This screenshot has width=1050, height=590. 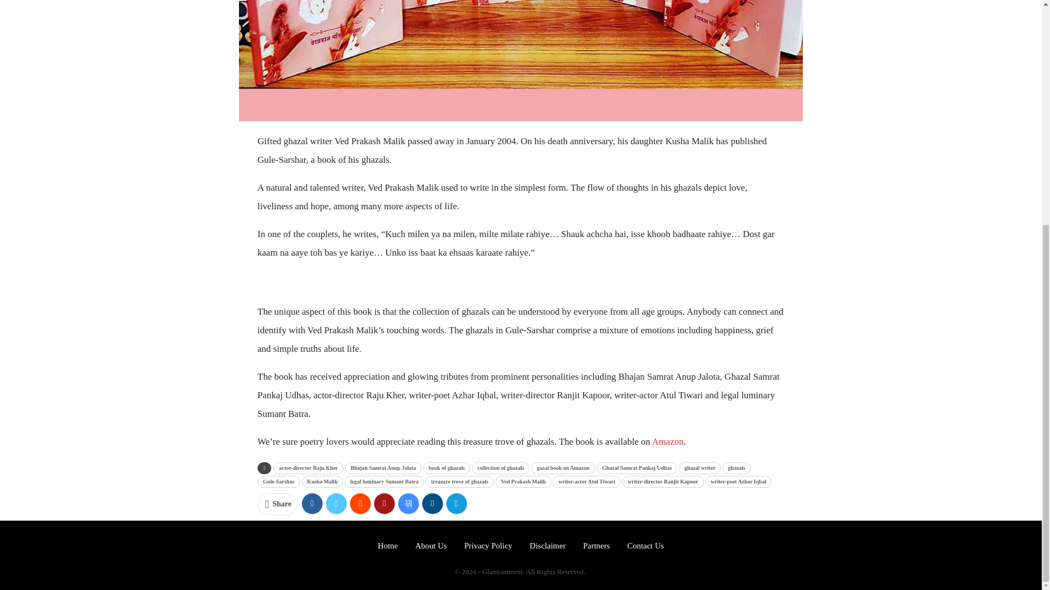 I want to click on writer-director Ranjit Kapoor, so click(x=663, y=482).